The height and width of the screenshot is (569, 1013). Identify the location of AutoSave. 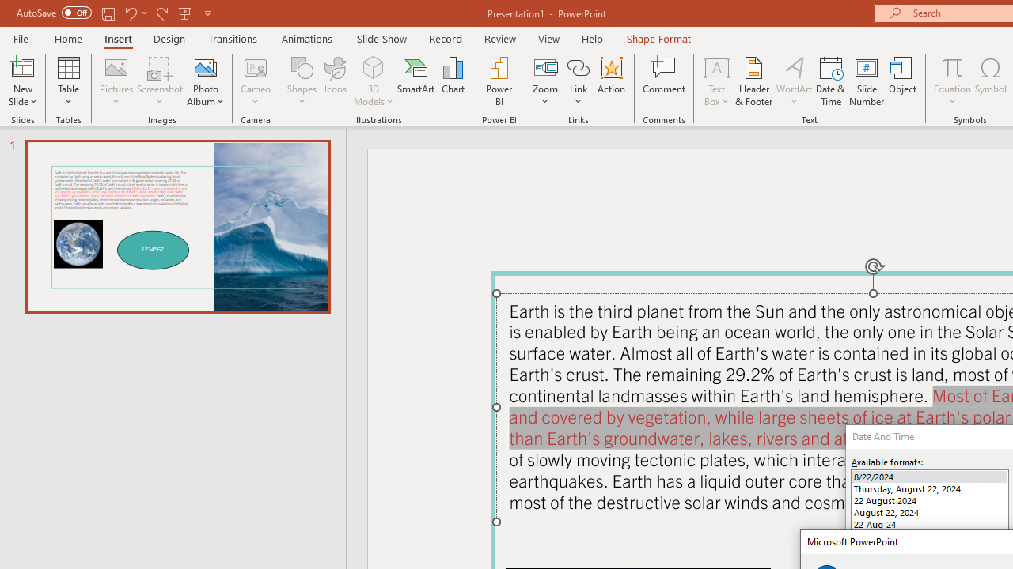
(54, 13).